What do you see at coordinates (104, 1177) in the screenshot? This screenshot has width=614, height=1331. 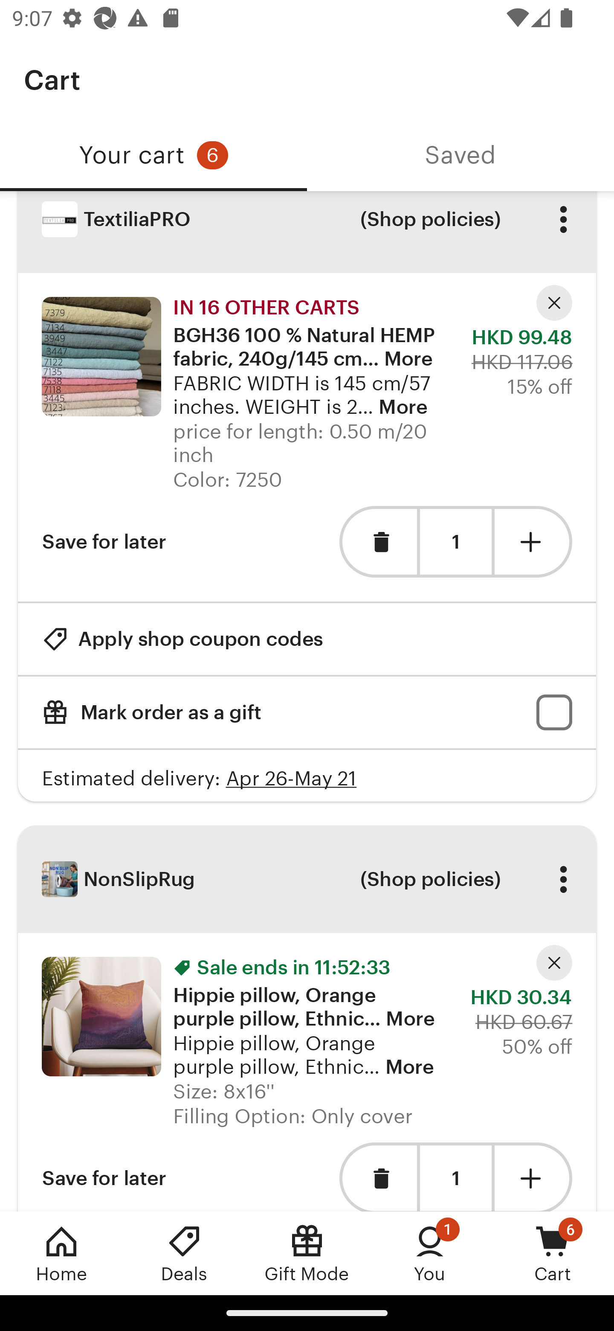 I see `Save for later` at bounding box center [104, 1177].